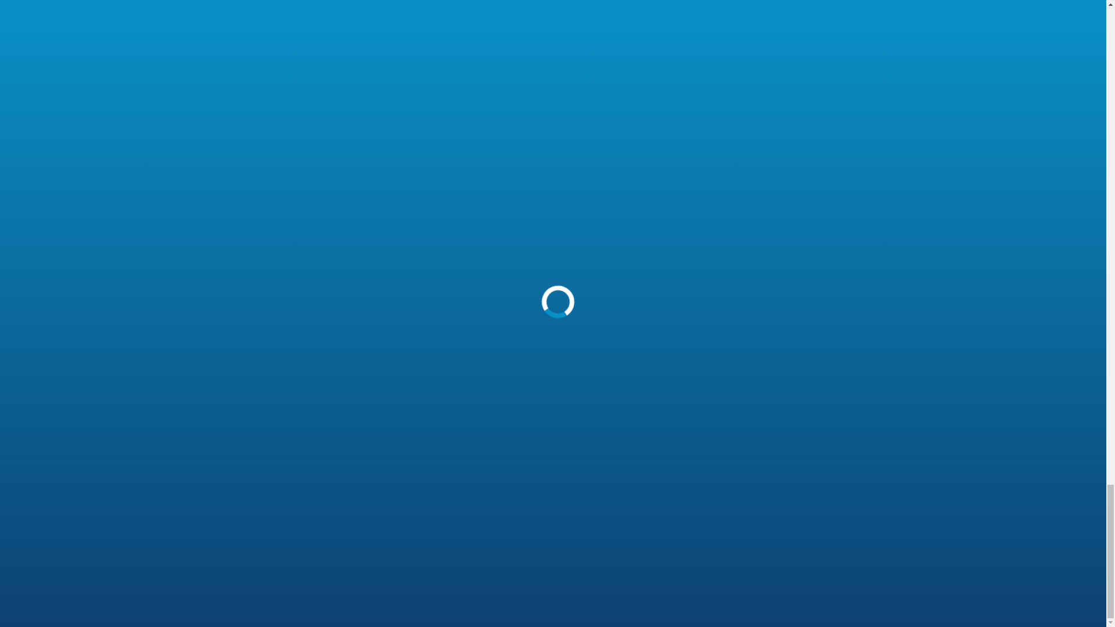  Describe the element at coordinates (457, 390) in the screenshot. I see `About` at that location.